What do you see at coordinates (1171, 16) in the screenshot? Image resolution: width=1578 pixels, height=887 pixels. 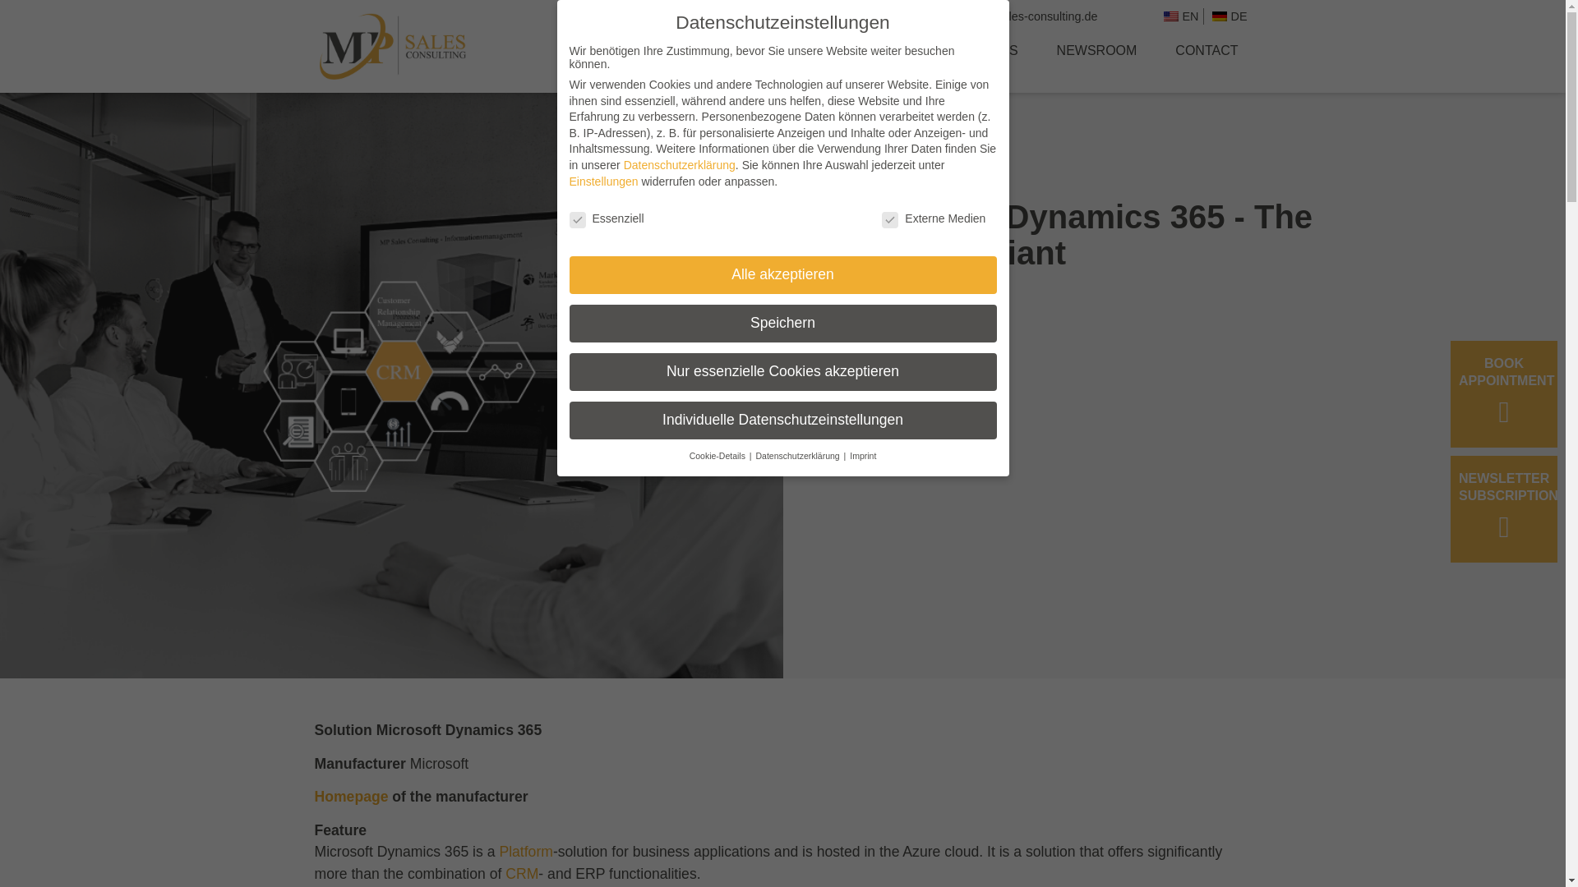 I see `English` at bounding box center [1171, 16].